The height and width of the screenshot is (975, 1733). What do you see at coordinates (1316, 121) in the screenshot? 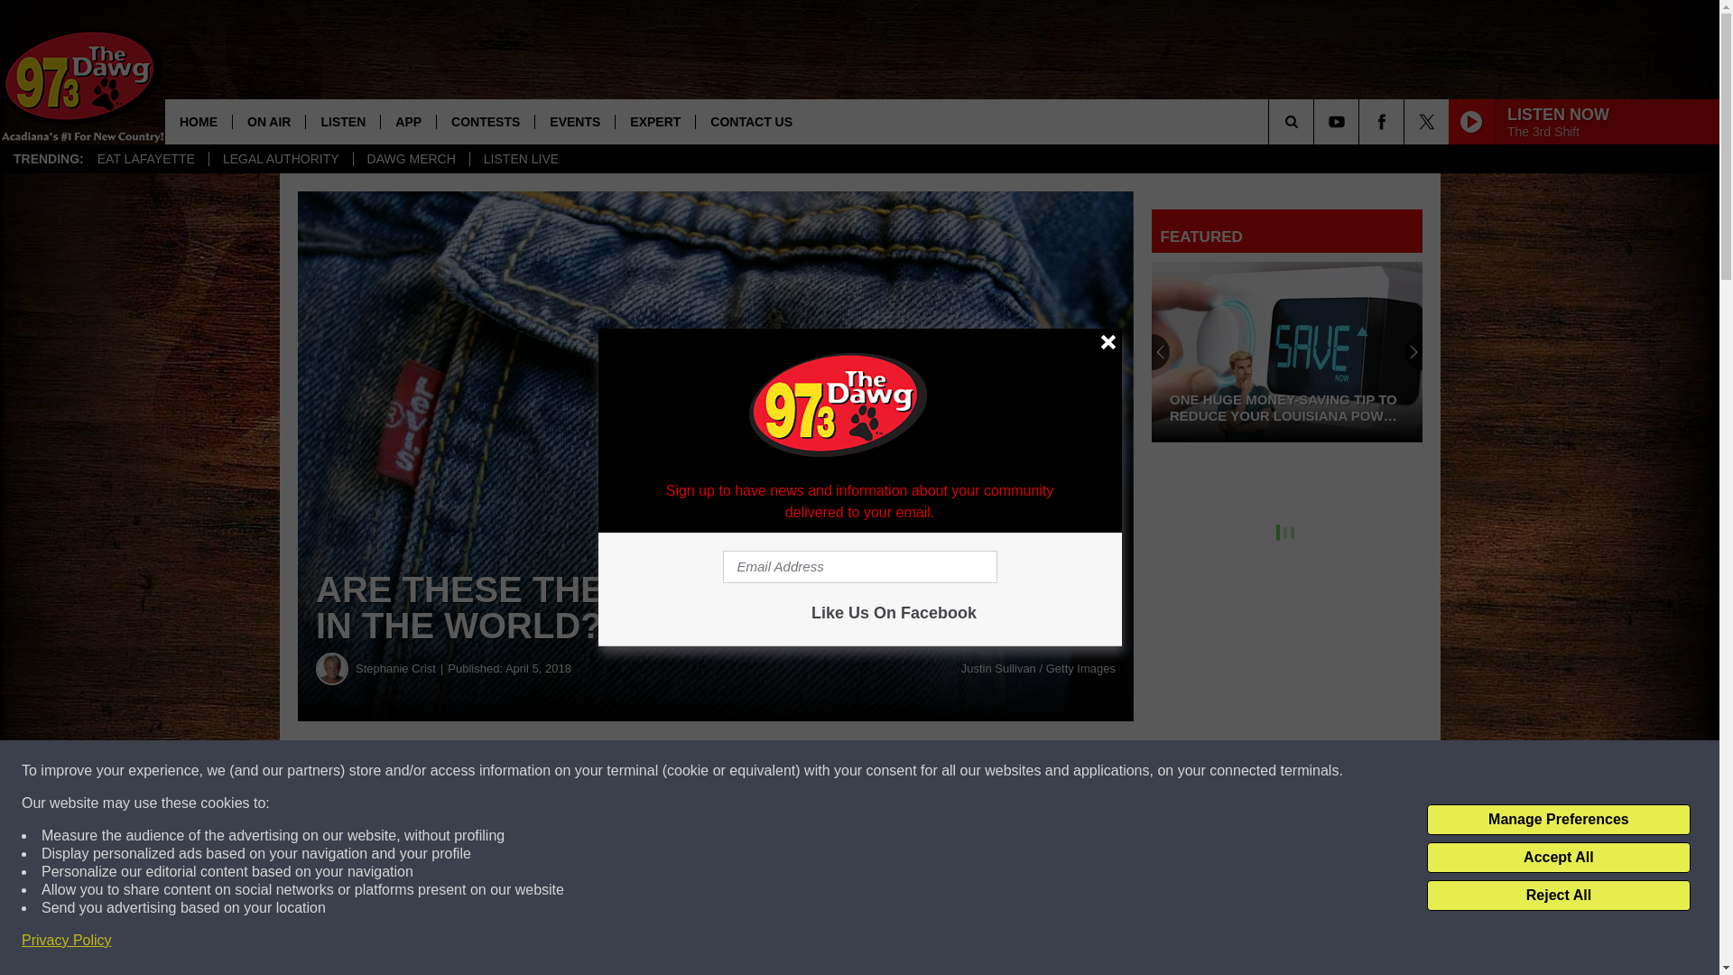
I see `SEARCH` at bounding box center [1316, 121].